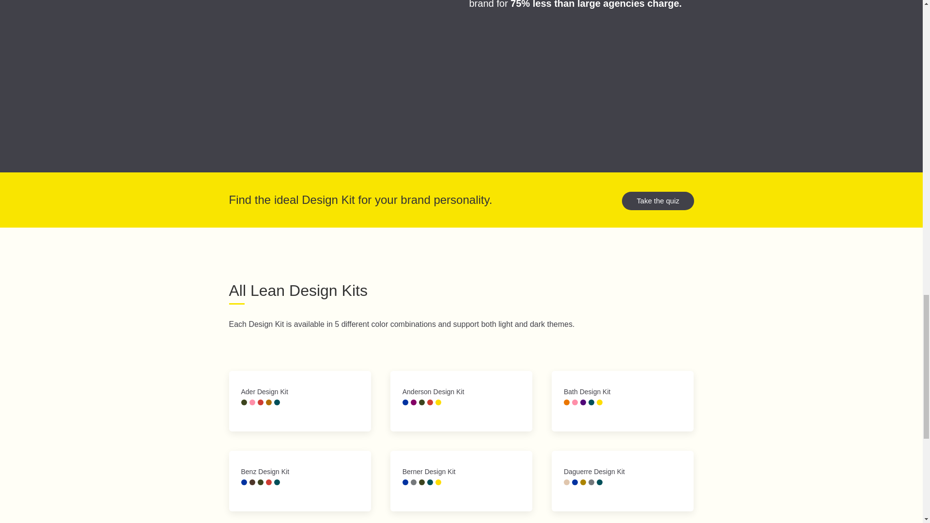  Describe the element at coordinates (622, 401) in the screenshot. I see `Bath Design Kit` at that location.